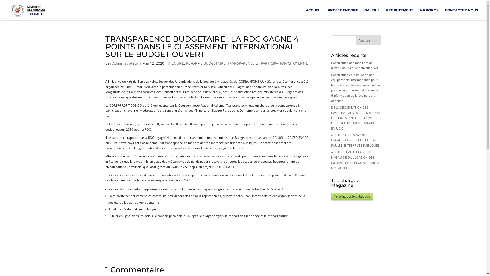 This screenshot has height=276, width=490. What do you see at coordinates (343, 14) in the screenshot?
I see `PROJET ENCORE` at bounding box center [343, 14].